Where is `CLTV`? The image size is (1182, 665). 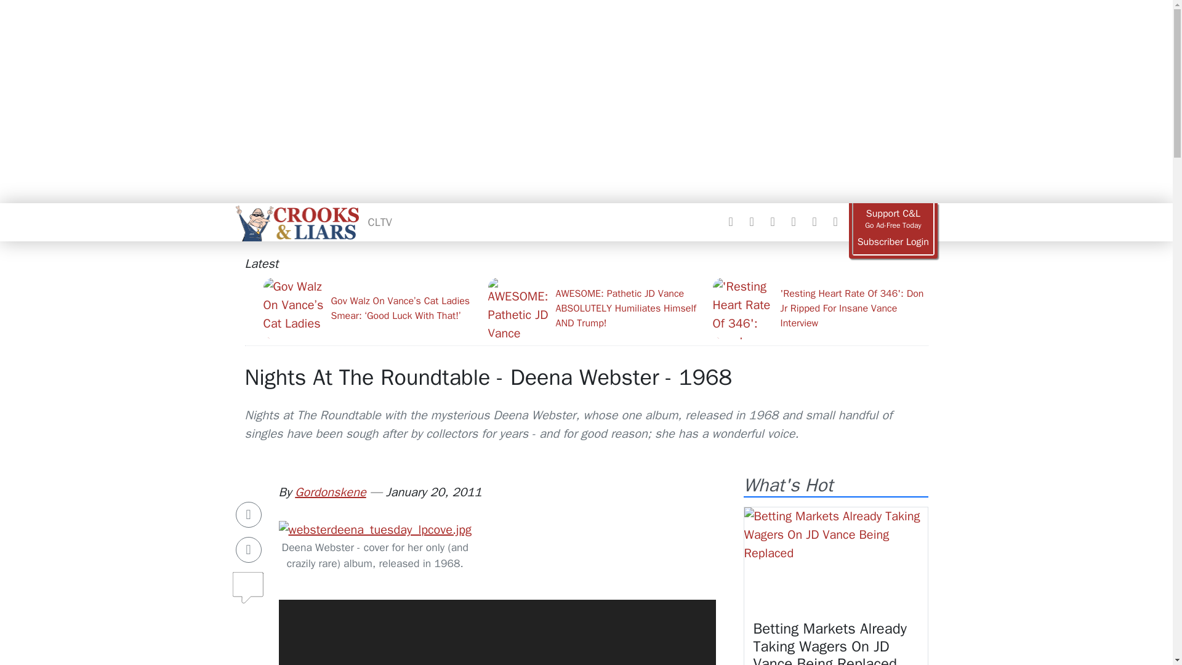
CLTV is located at coordinates (380, 222).